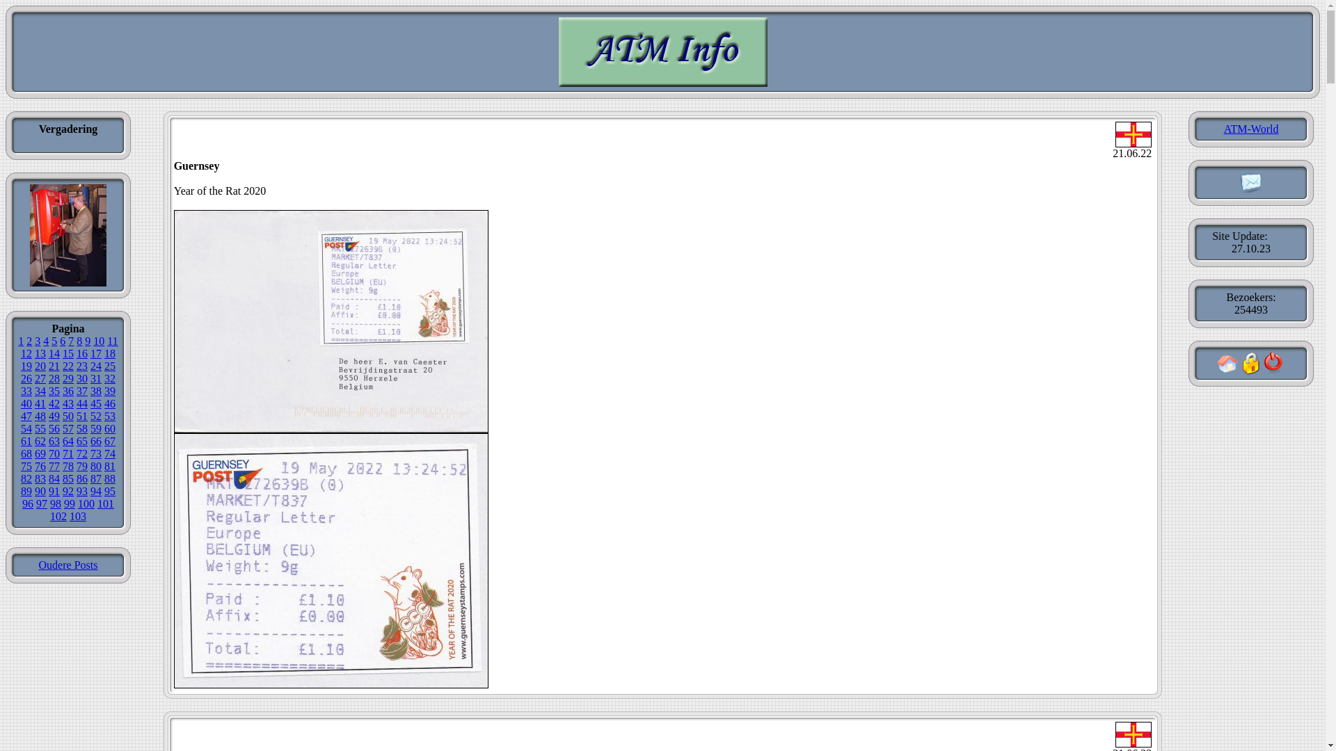  I want to click on 62, so click(40, 441).